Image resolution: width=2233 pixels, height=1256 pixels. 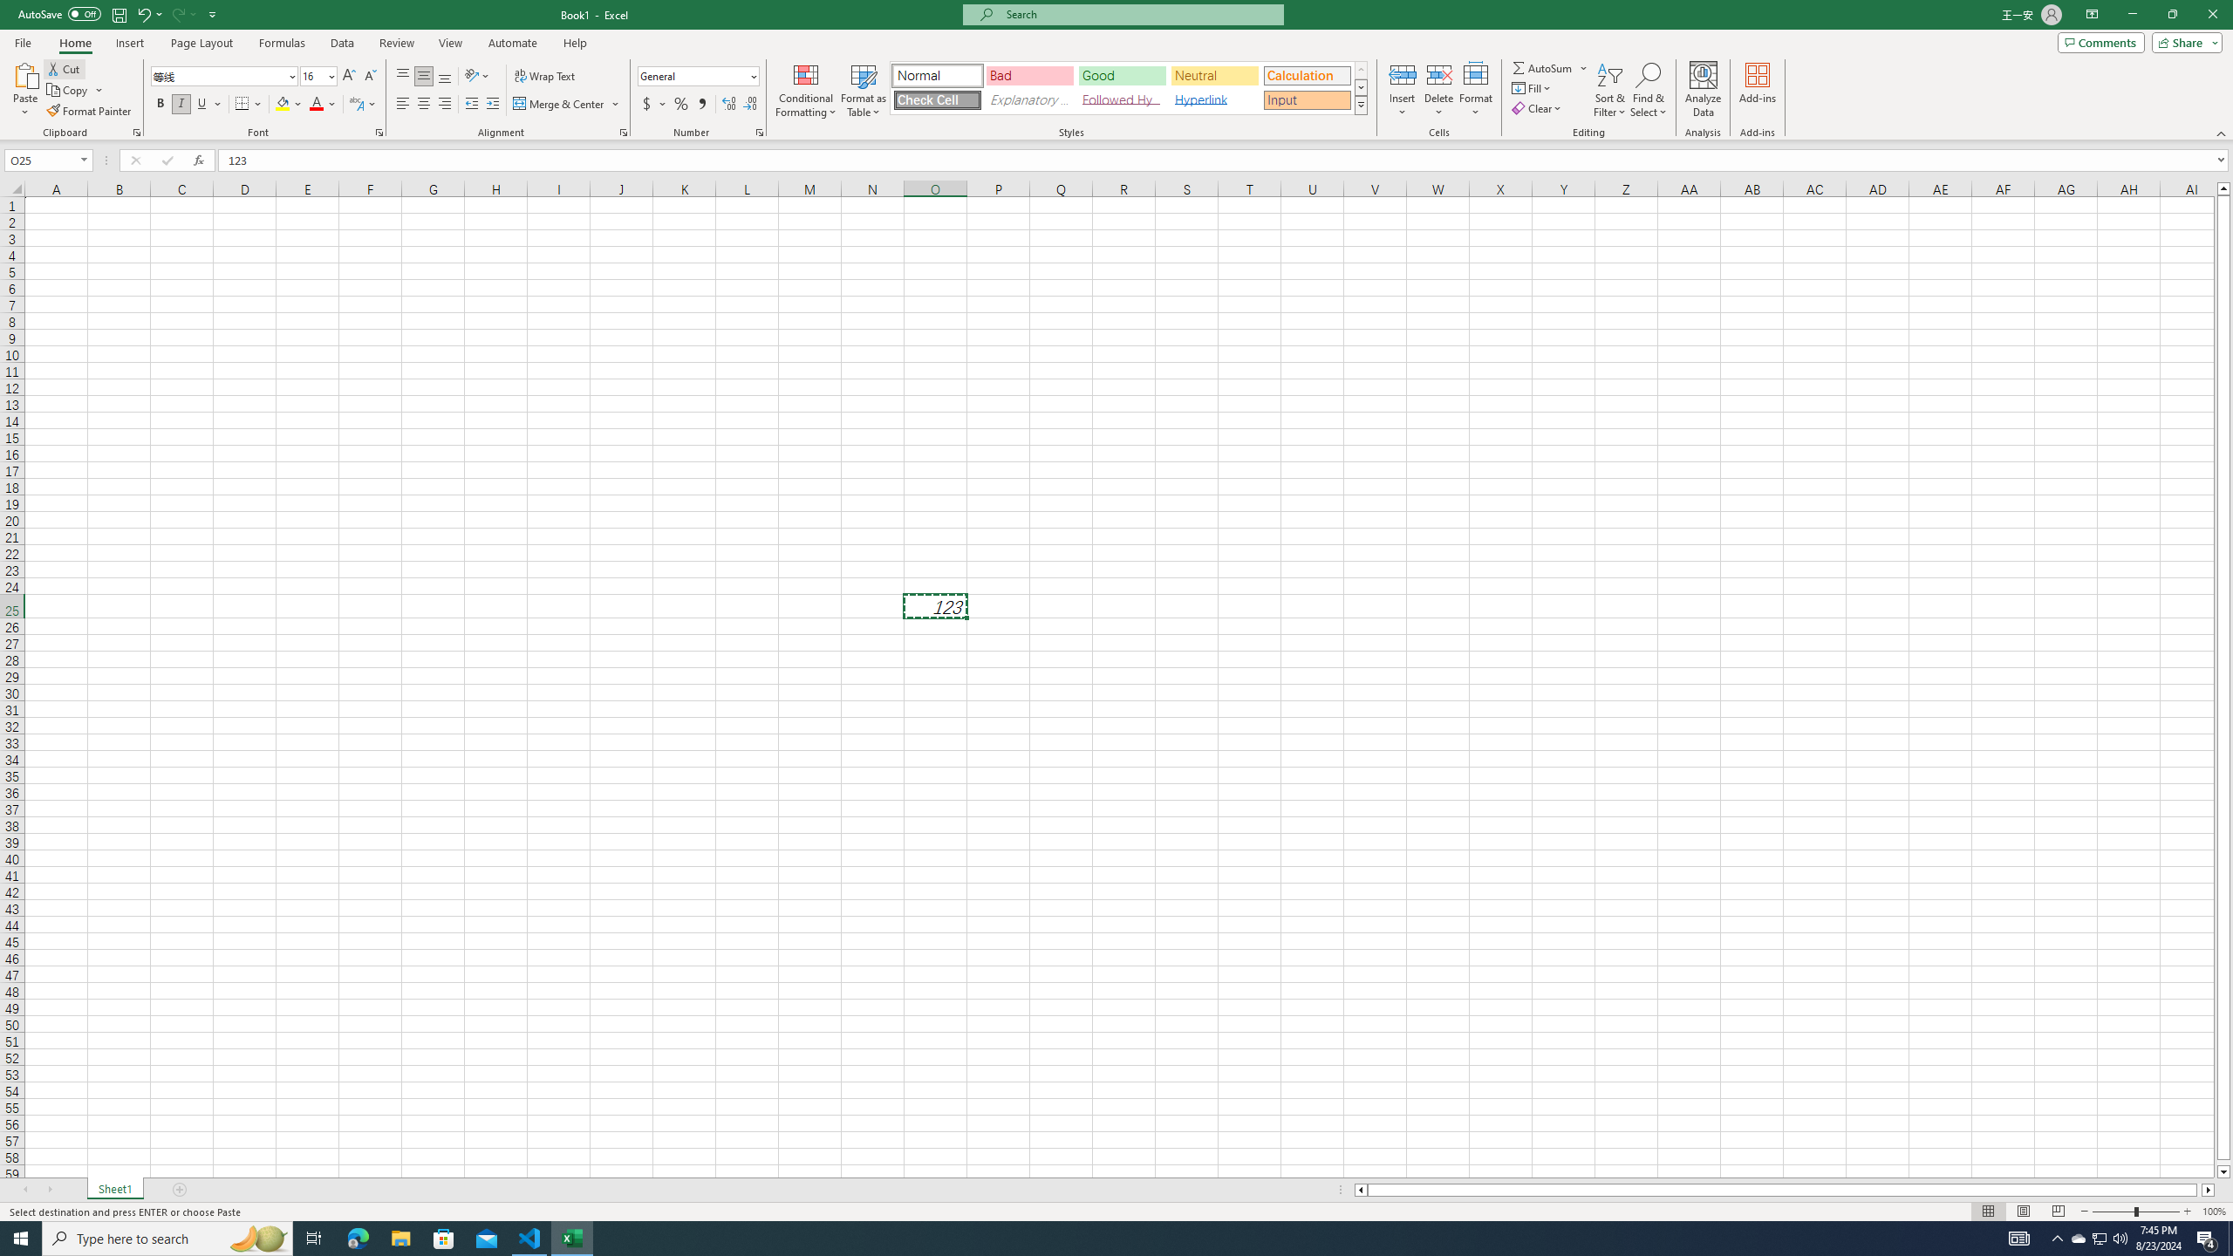 What do you see at coordinates (729, 105) in the screenshot?
I see `Increase Decimal` at bounding box center [729, 105].